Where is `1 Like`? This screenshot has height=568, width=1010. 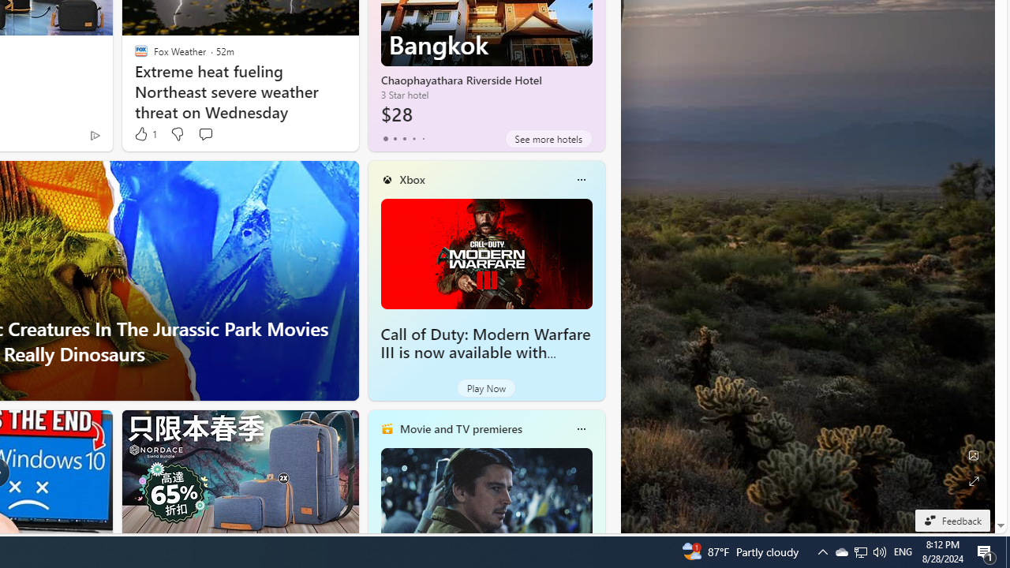 1 Like is located at coordinates (145, 134).